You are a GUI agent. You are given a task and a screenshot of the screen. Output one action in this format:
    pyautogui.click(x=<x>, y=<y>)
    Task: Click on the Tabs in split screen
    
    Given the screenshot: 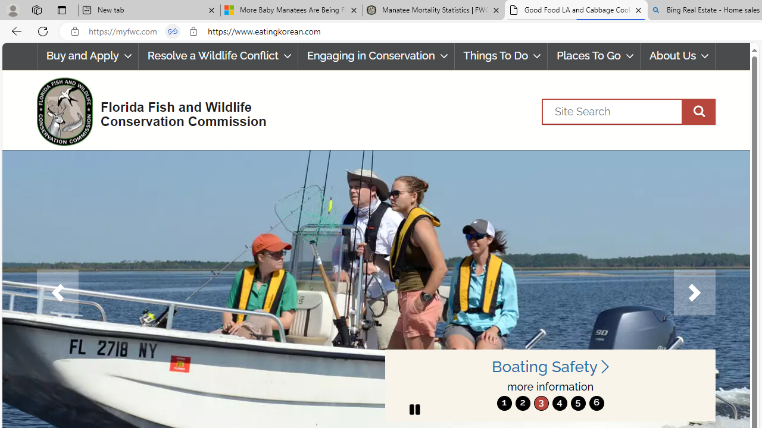 What is the action you would take?
    pyautogui.click(x=173, y=32)
    